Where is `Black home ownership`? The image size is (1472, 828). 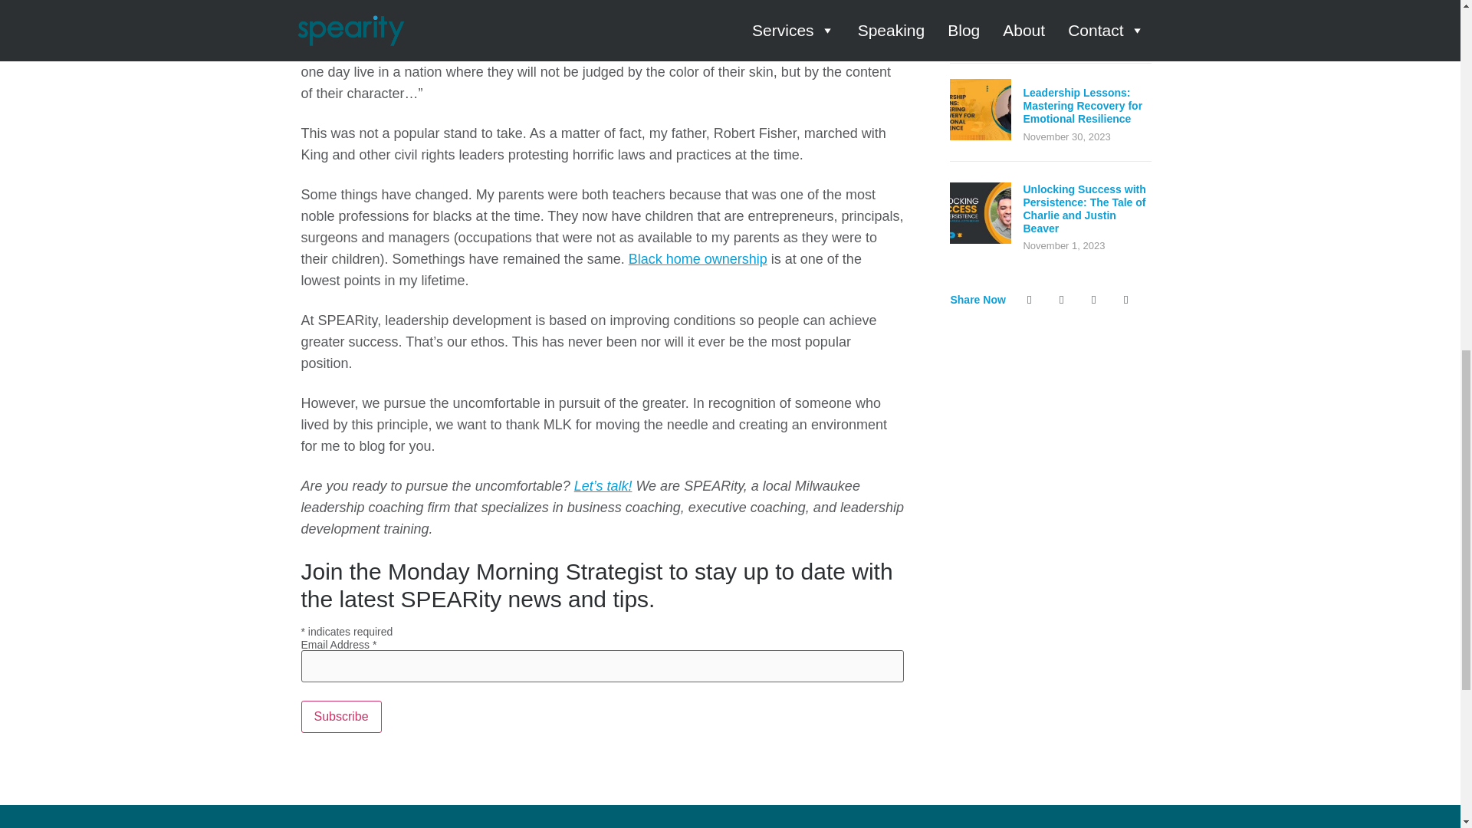
Black home ownership is located at coordinates (698, 259).